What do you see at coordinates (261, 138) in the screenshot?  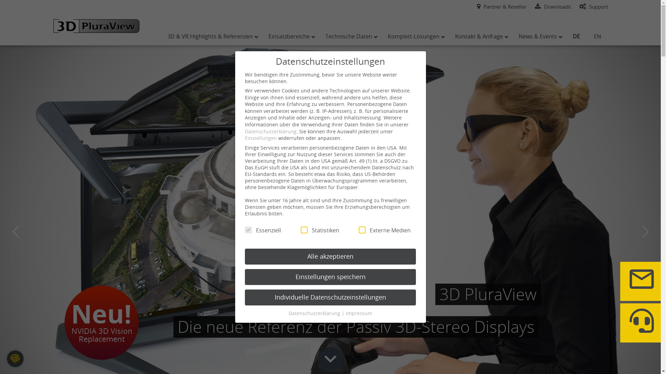 I see `Einstellungen` at bounding box center [261, 138].